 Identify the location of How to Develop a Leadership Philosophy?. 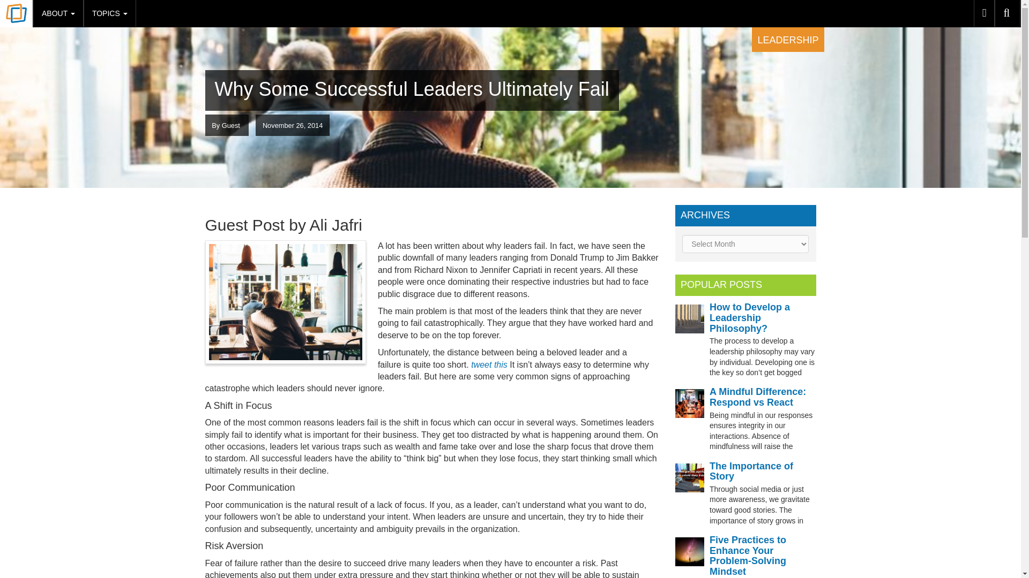
(750, 318).